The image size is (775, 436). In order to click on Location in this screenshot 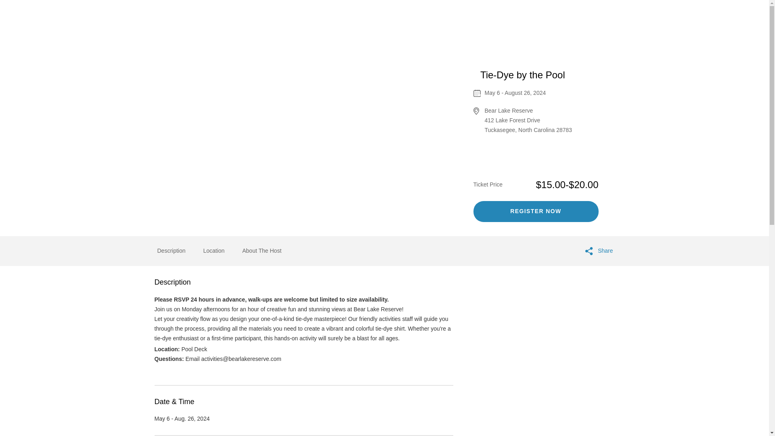, I will do `click(214, 251)`.